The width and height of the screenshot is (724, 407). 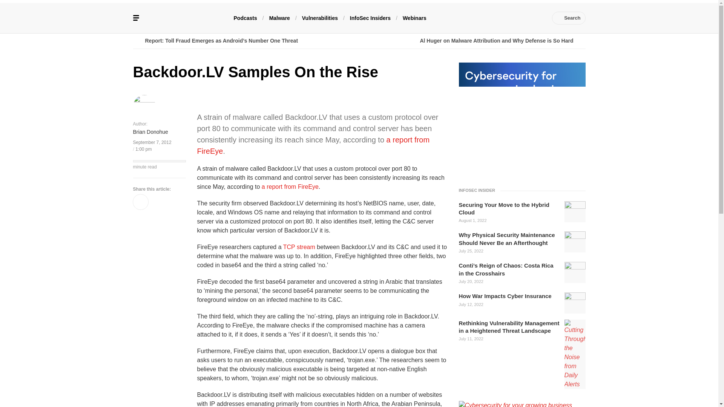 What do you see at coordinates (472, 41) in the screenshot?
I see `Al Huger on Malware Attribution and Why Defense is So Hard` at bounding box center [472, 41].